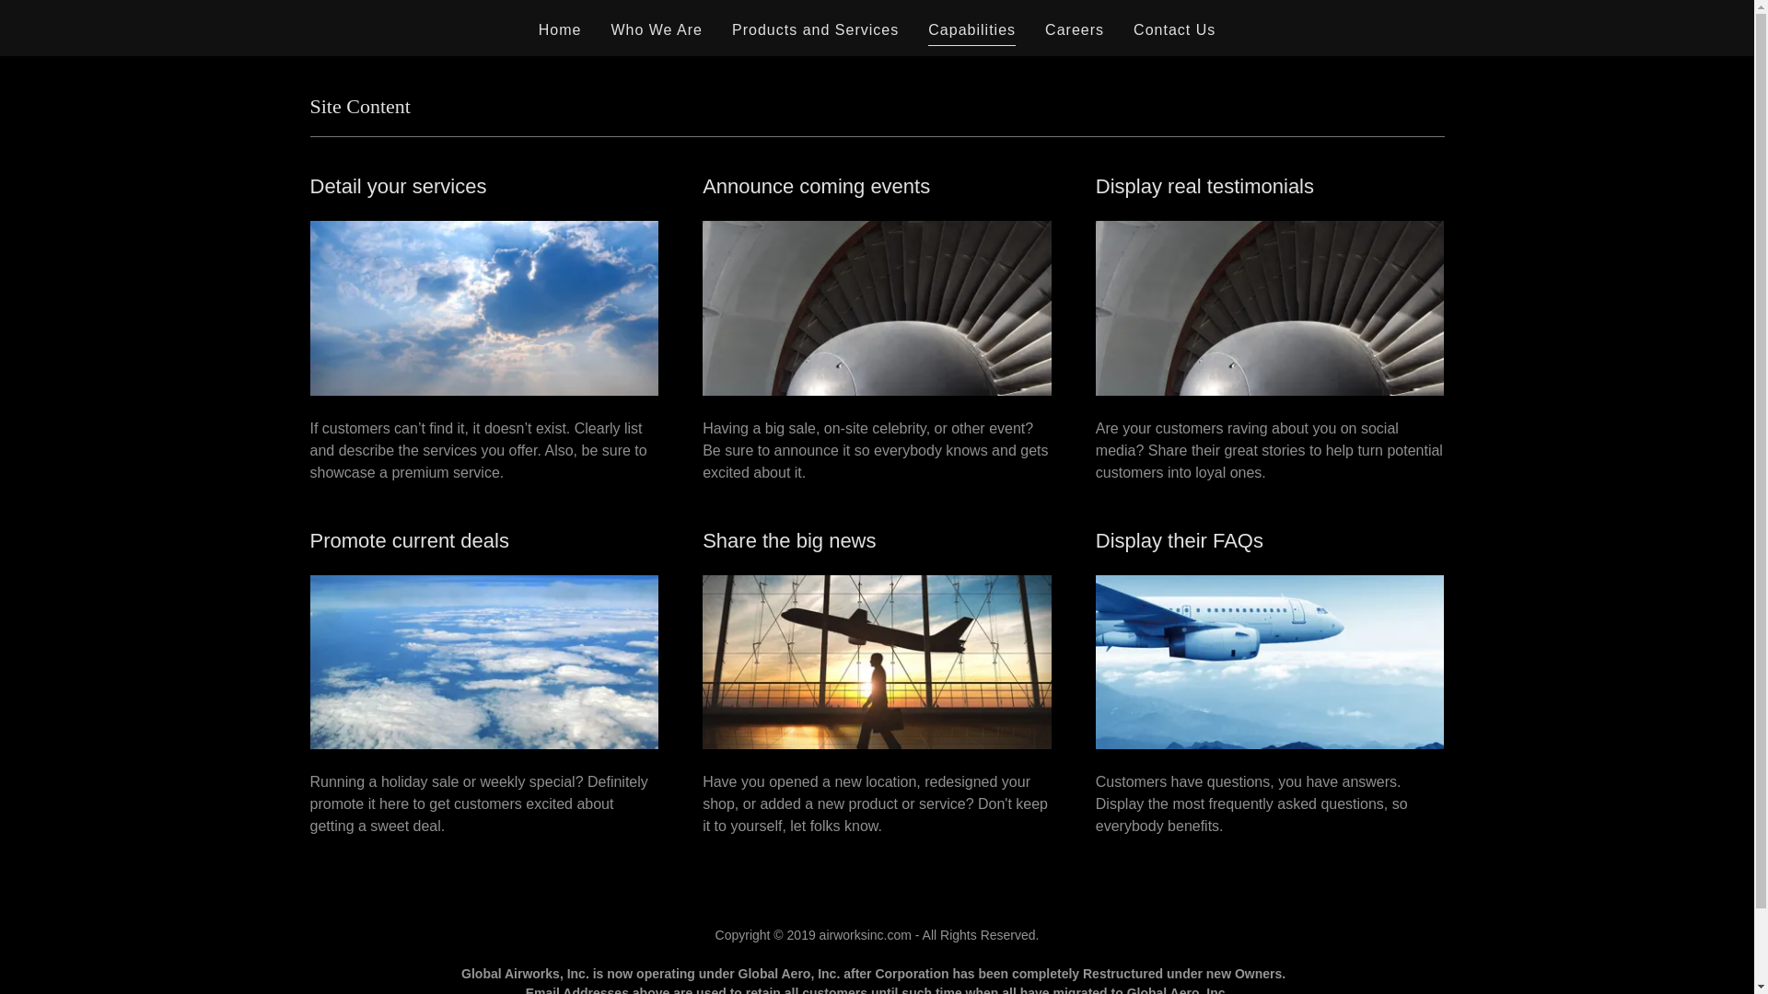 The width and height of the screenshot is (1768, 994). What do you see at coordinates (1174, 29) in the screenshot?
I see `Contact Us` at bounding box center [1174, 29].